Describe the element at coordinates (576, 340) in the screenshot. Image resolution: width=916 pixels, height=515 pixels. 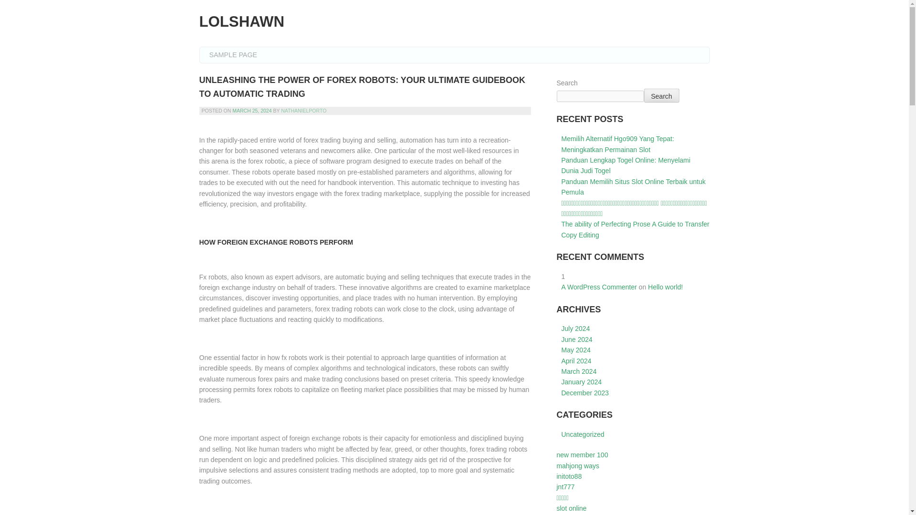
I see `June 2024` at that location.